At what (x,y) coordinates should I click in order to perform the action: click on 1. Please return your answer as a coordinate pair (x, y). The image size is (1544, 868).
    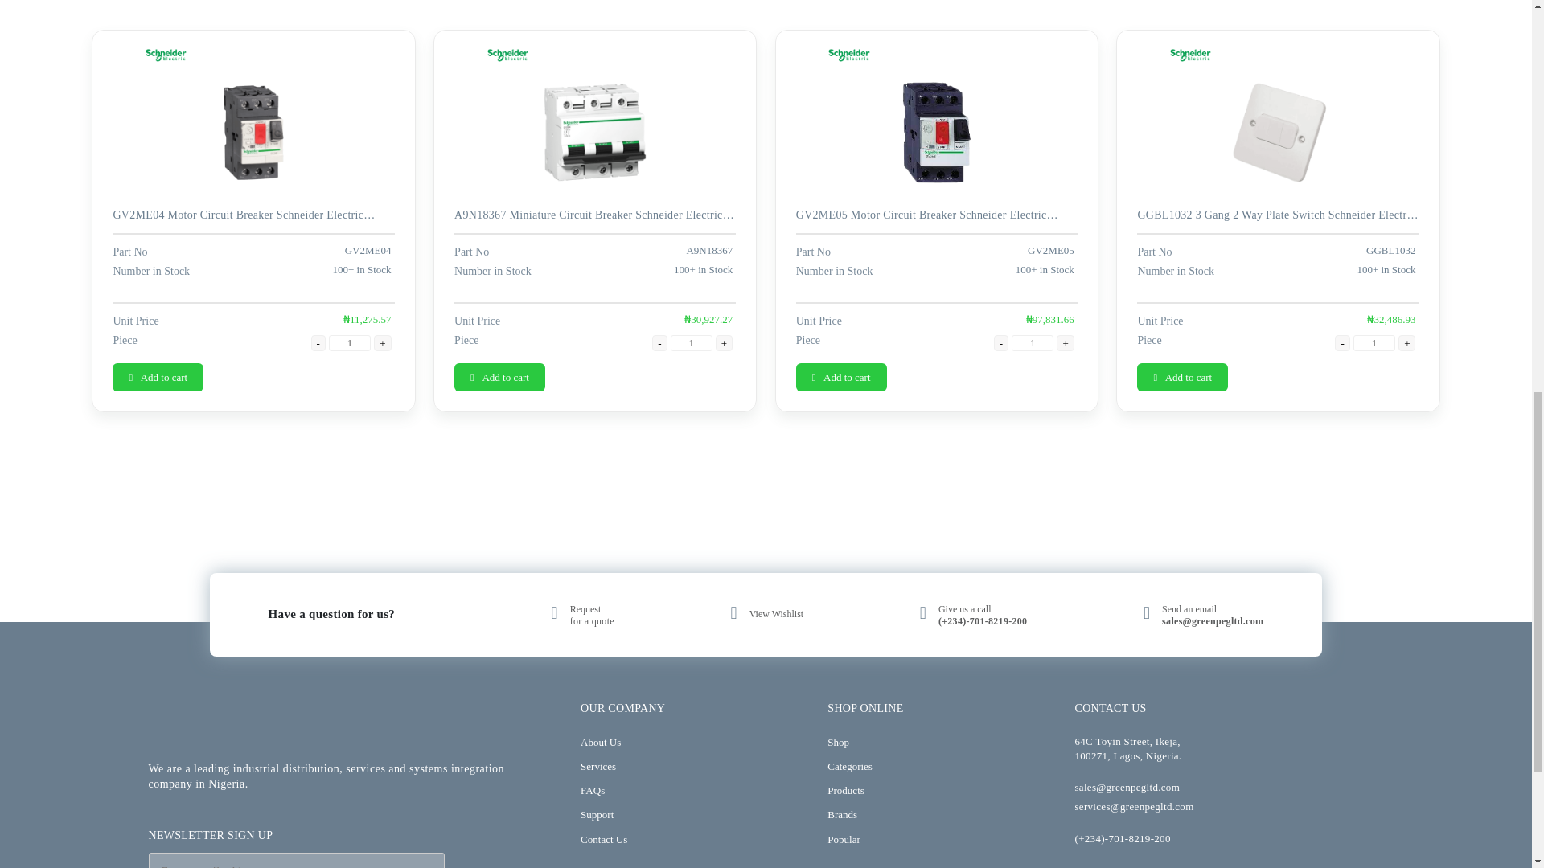
    Looking at the image, I should click on (1032, 342).